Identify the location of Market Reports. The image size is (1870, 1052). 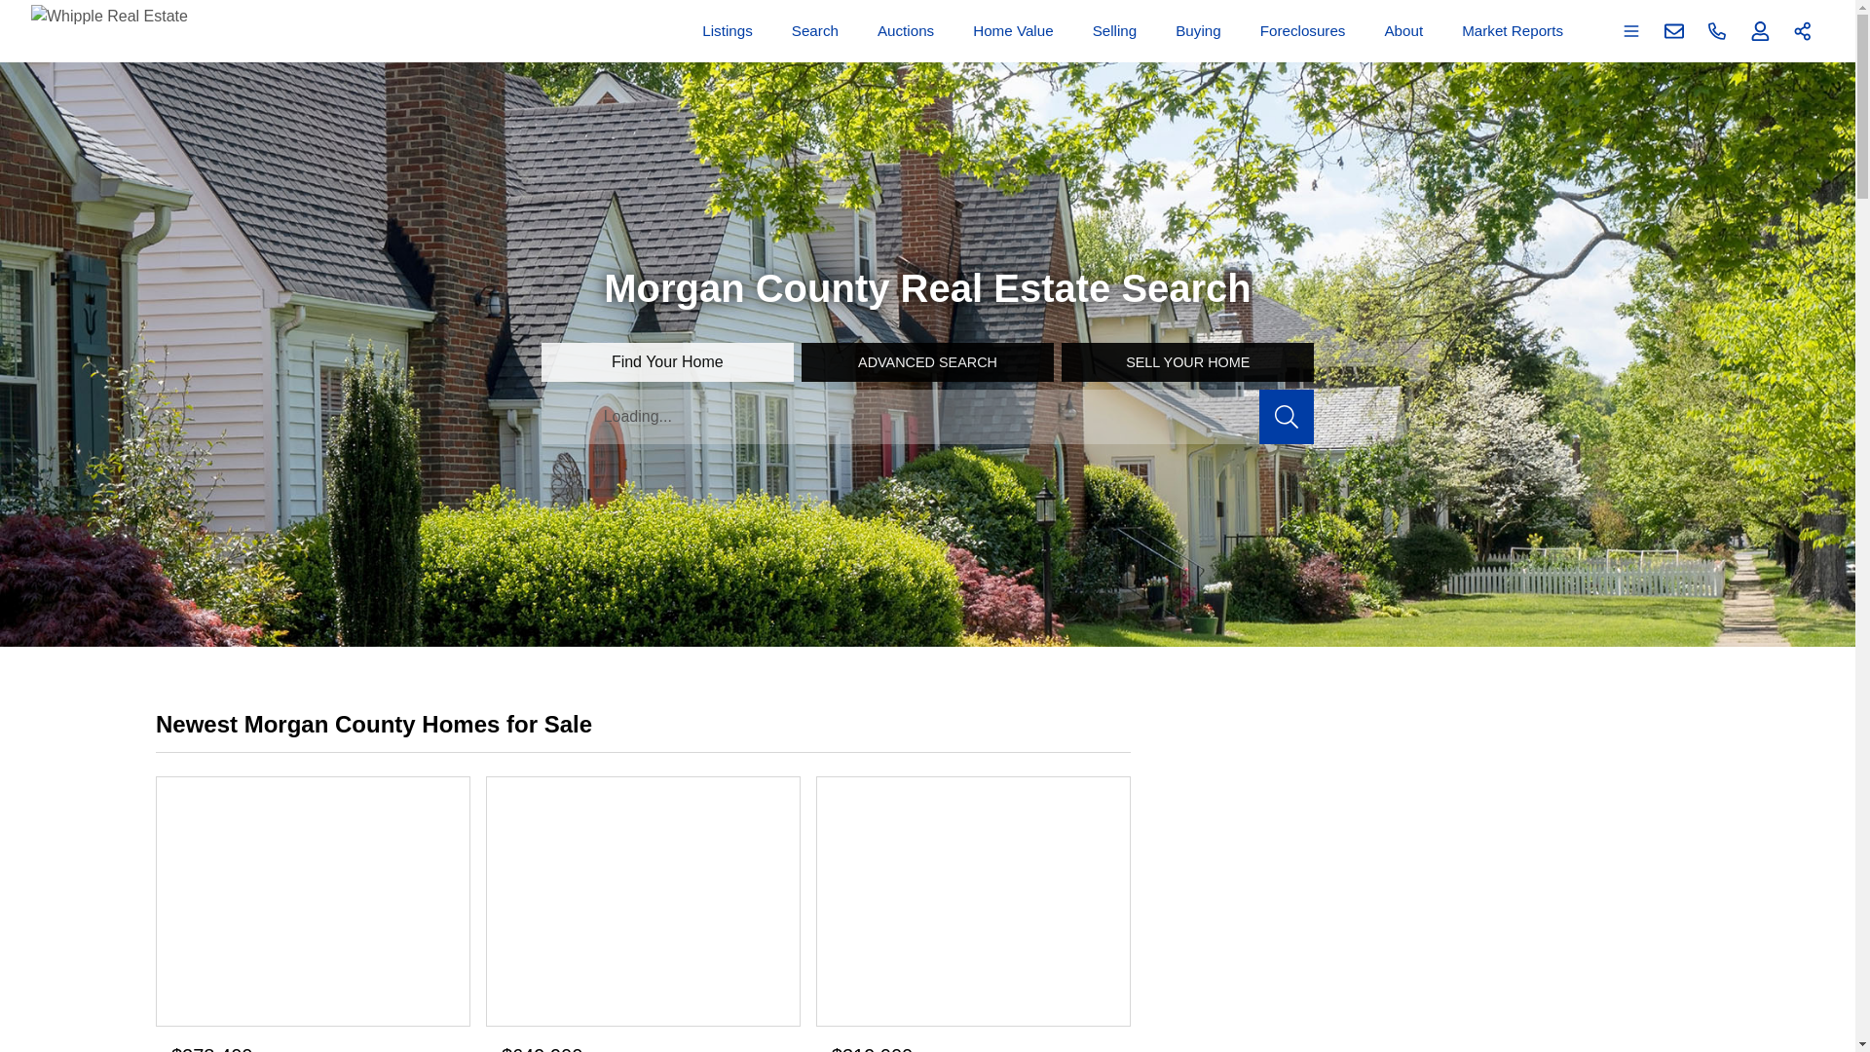
(1512, 31).